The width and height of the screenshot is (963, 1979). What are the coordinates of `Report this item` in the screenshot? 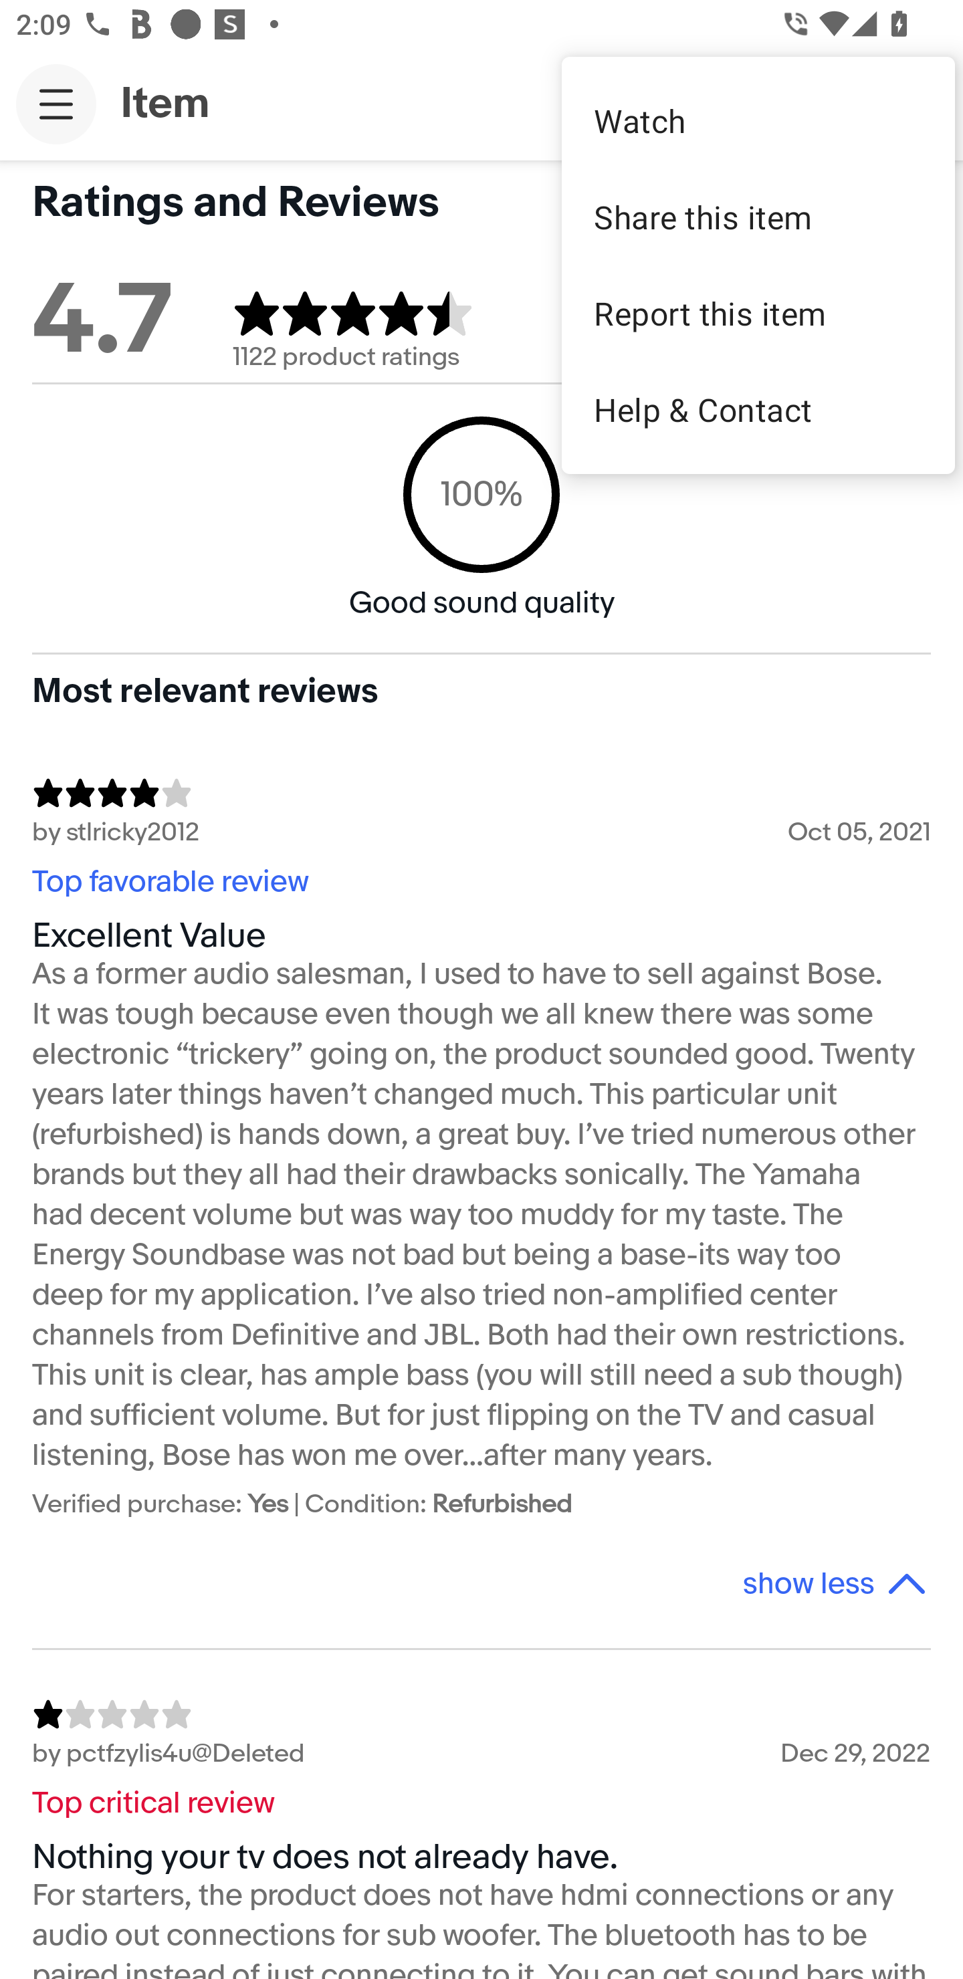 It's located at (758, 313).